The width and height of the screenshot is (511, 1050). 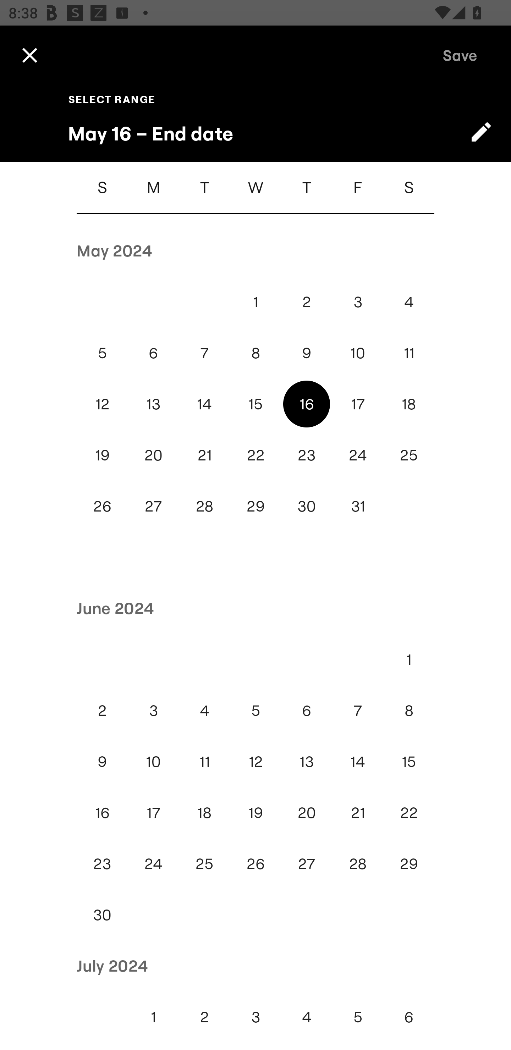 What do you see at coordinates (102, 506) in the screenshot?
I see `26 Sun, May 26` at bounding box center [102, 506].